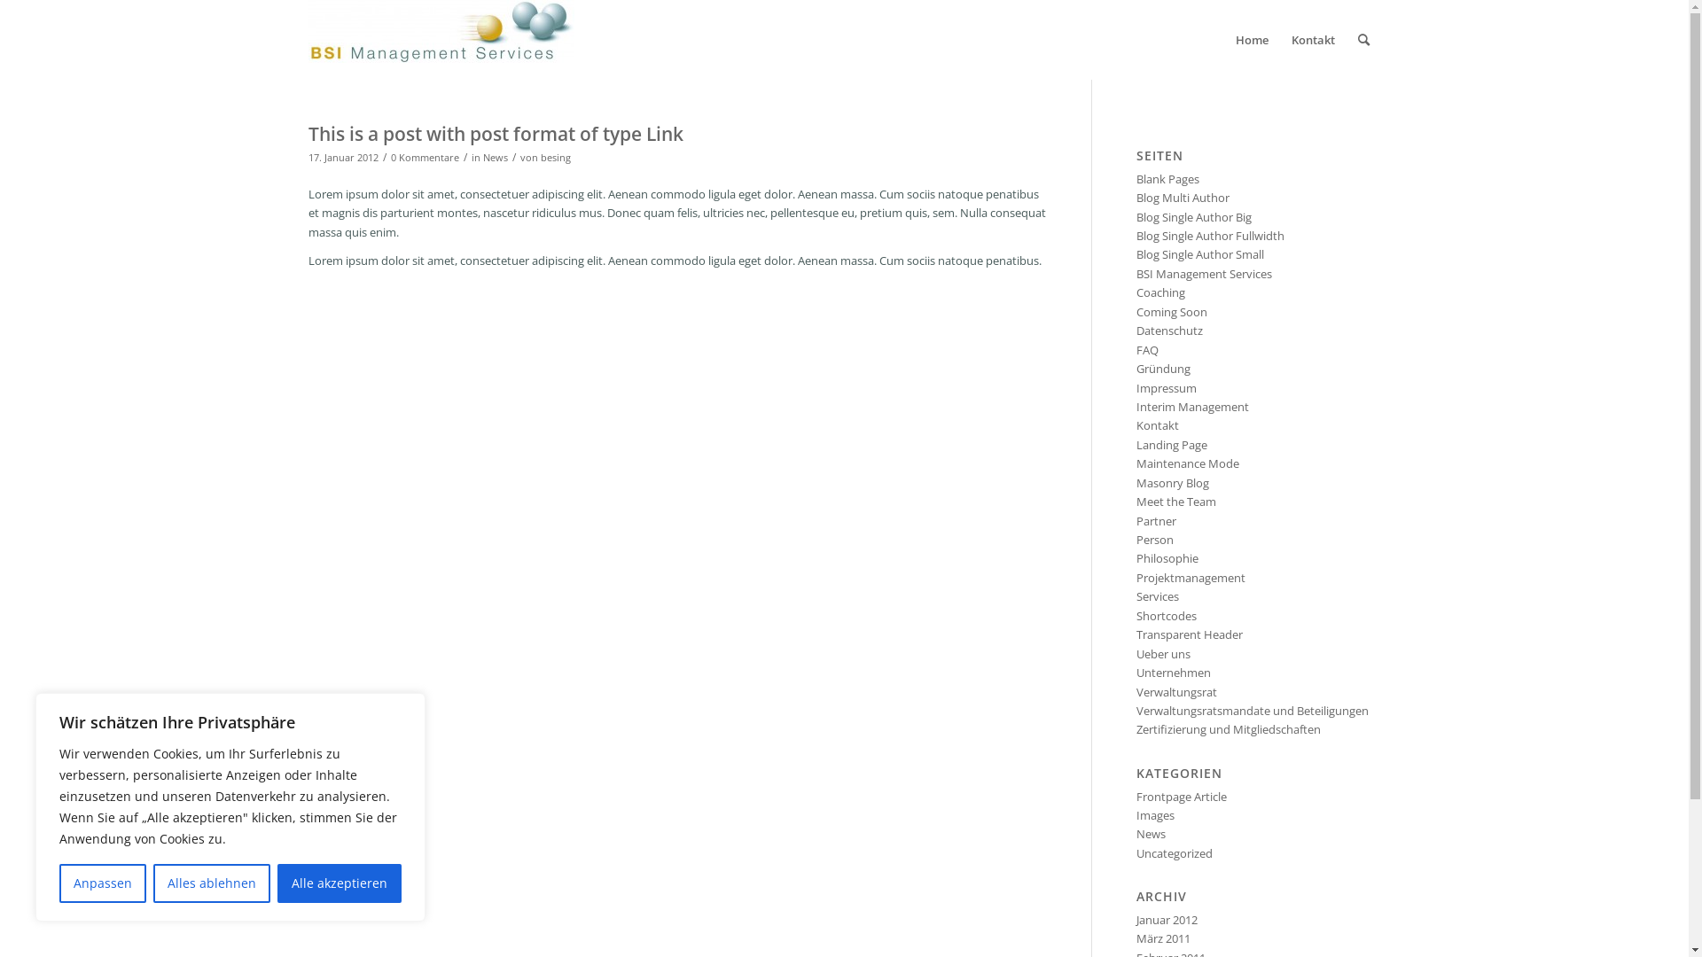 Image resolution: width=1702 pixels, height=957 pixels. I want to click on This is a post with post format of type Link, so click(496, 134).